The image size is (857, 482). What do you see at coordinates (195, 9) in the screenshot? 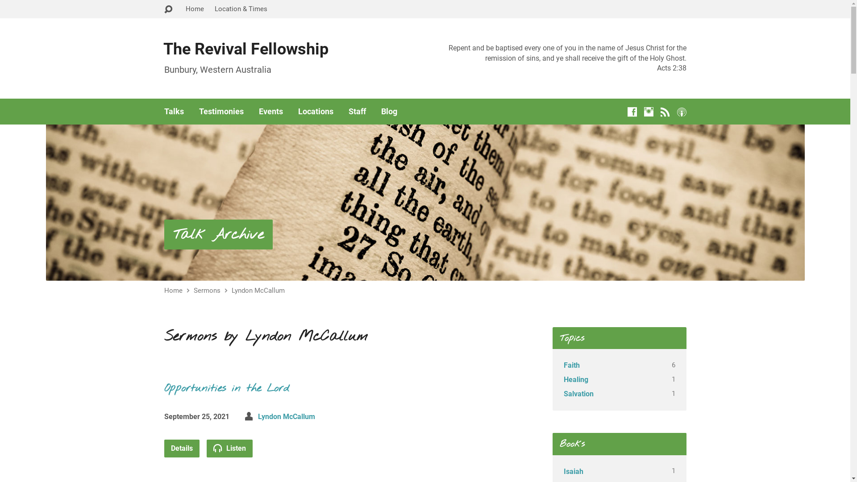
I see `Home` at bounding box center [195, 9].